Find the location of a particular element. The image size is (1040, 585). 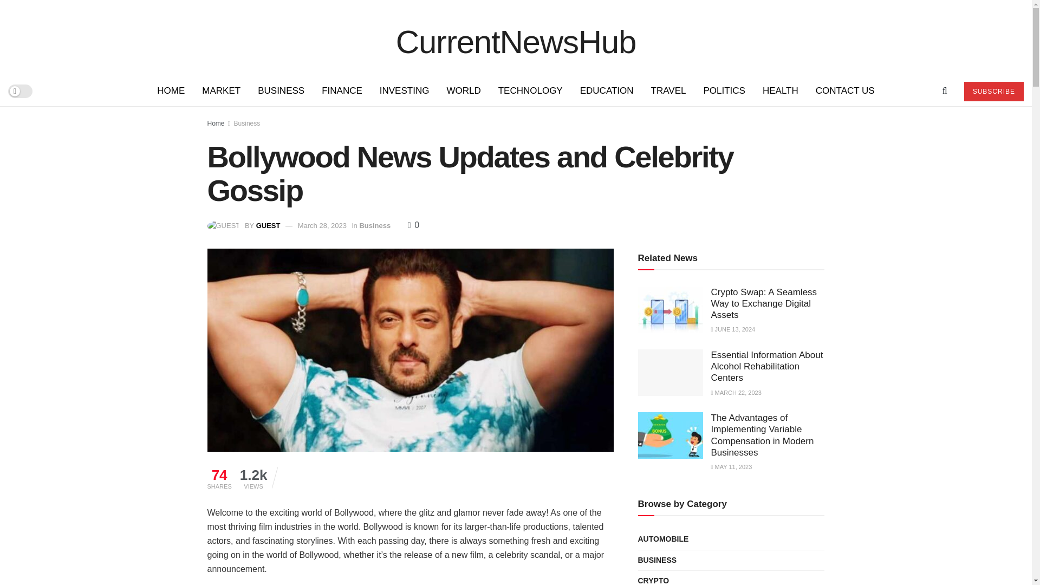

GUEST is located at coordinates (268, 225).